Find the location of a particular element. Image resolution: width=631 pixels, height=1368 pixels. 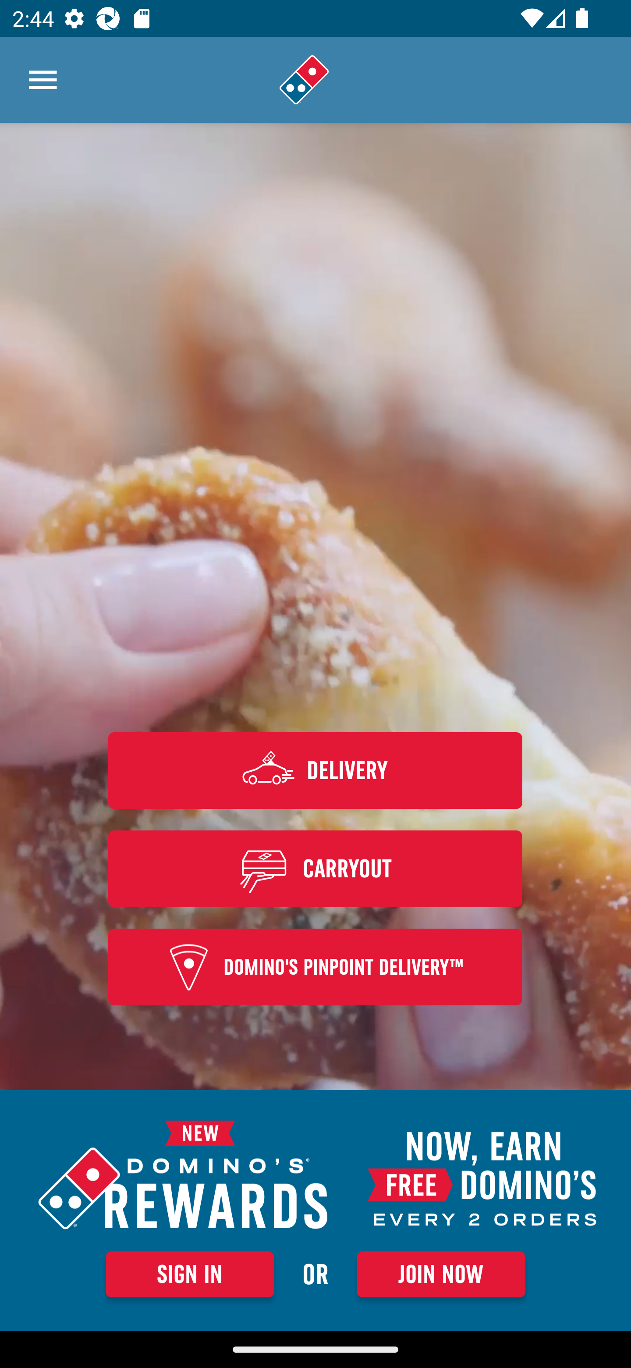

Expand Menu is located at coordinates (43, 80).